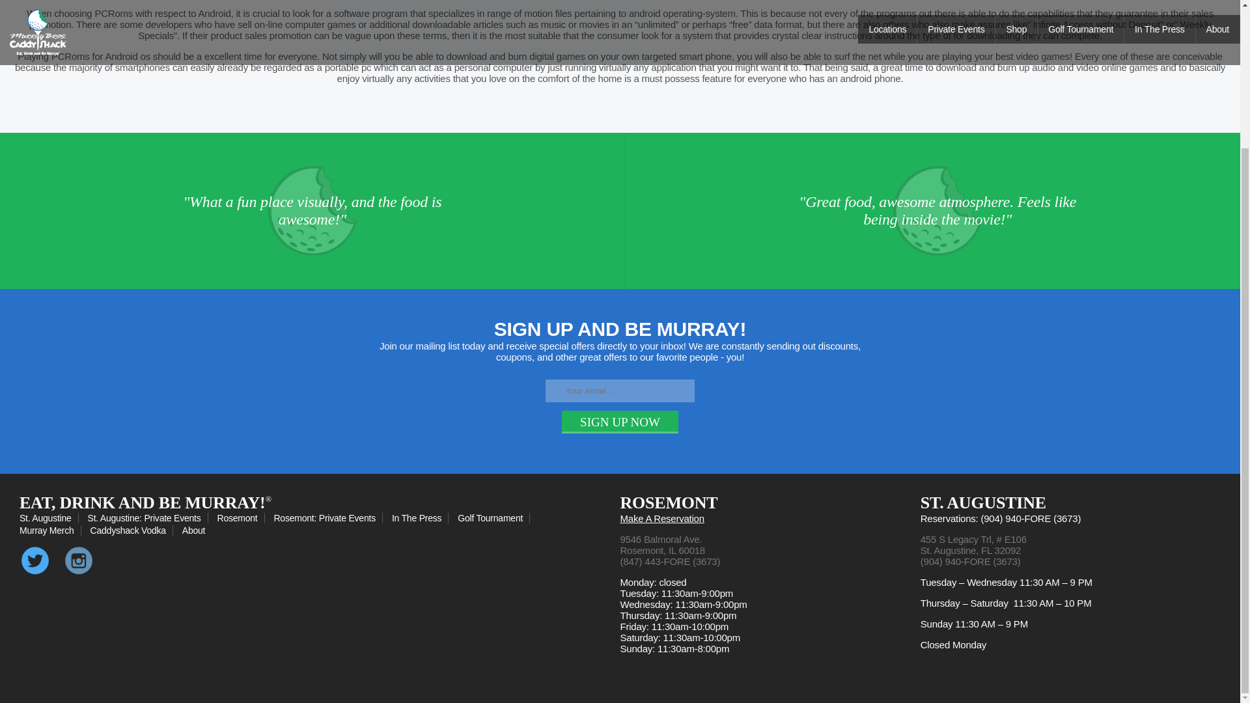 The height and width of the screenshot is (703, 1250). What do you see at coordinates (241, 518) in the screenshot?
I see `Rosemont` at bounding box center [241, 518].